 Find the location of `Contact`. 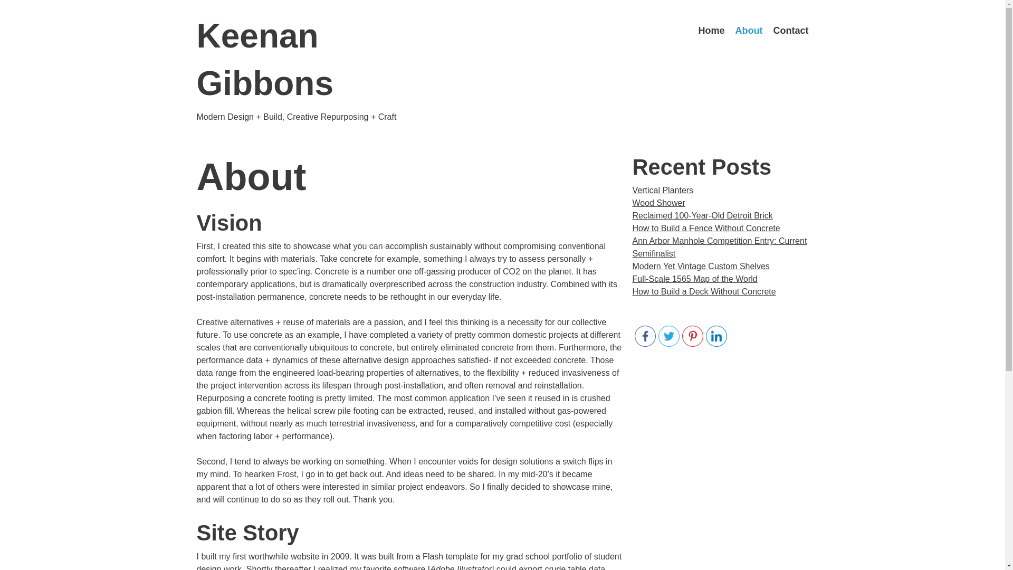

Contact is located at coordinates (791, 31).